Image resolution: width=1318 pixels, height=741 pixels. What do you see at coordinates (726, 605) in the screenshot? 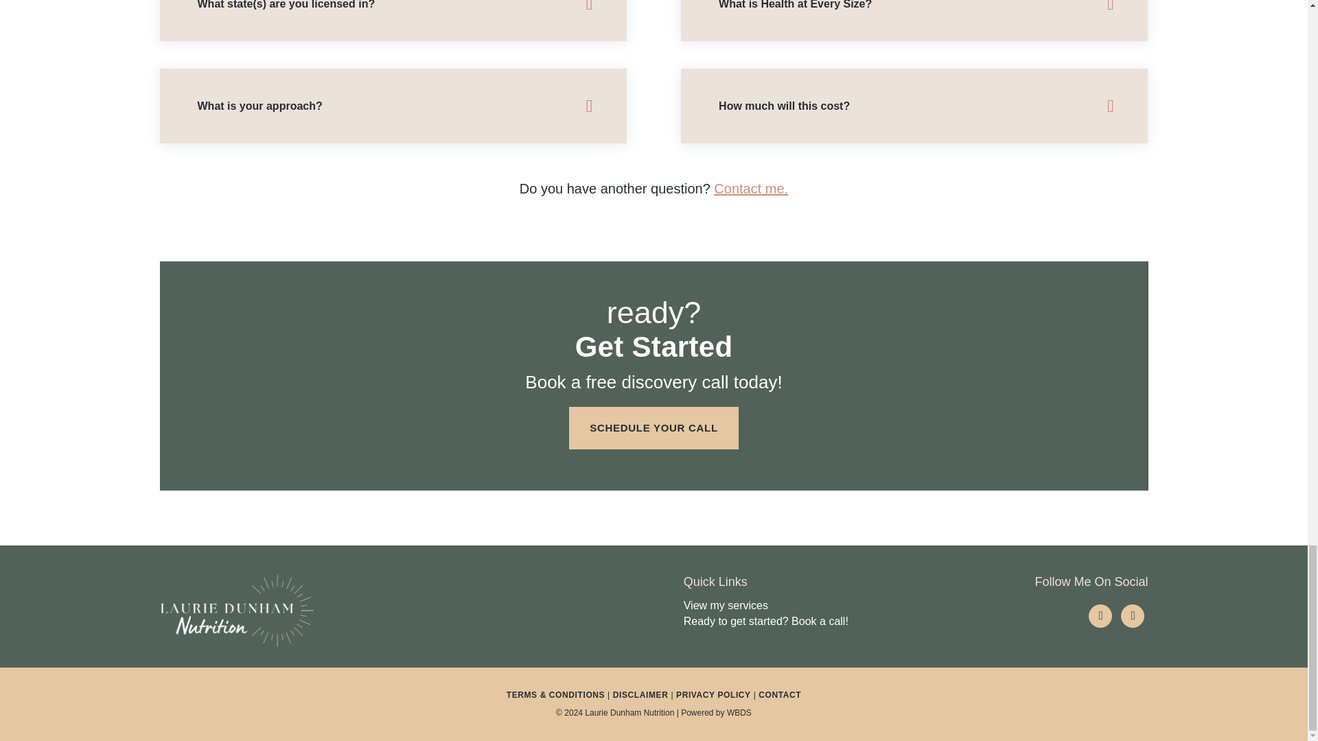
I see `View my services` at bounding box center [726, 605].